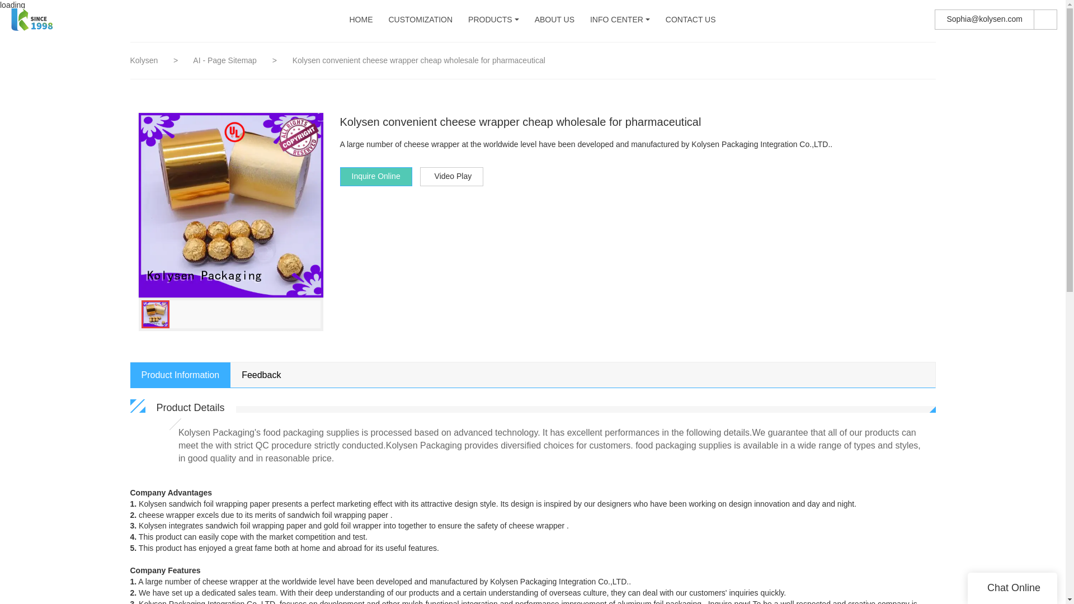  I want to click on CUSTOMIZATION, so click(420, 20).